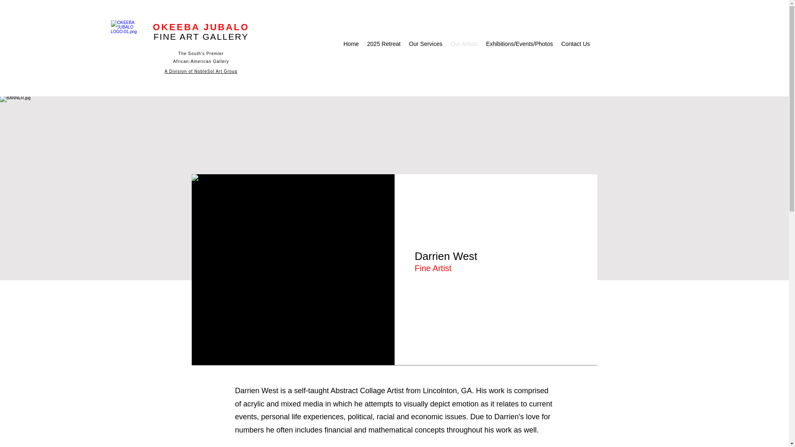 The image size is (795, 447). Describe the element at coordinates (201, 61) in the screenshot. I see `African-American Gallery` at that location.